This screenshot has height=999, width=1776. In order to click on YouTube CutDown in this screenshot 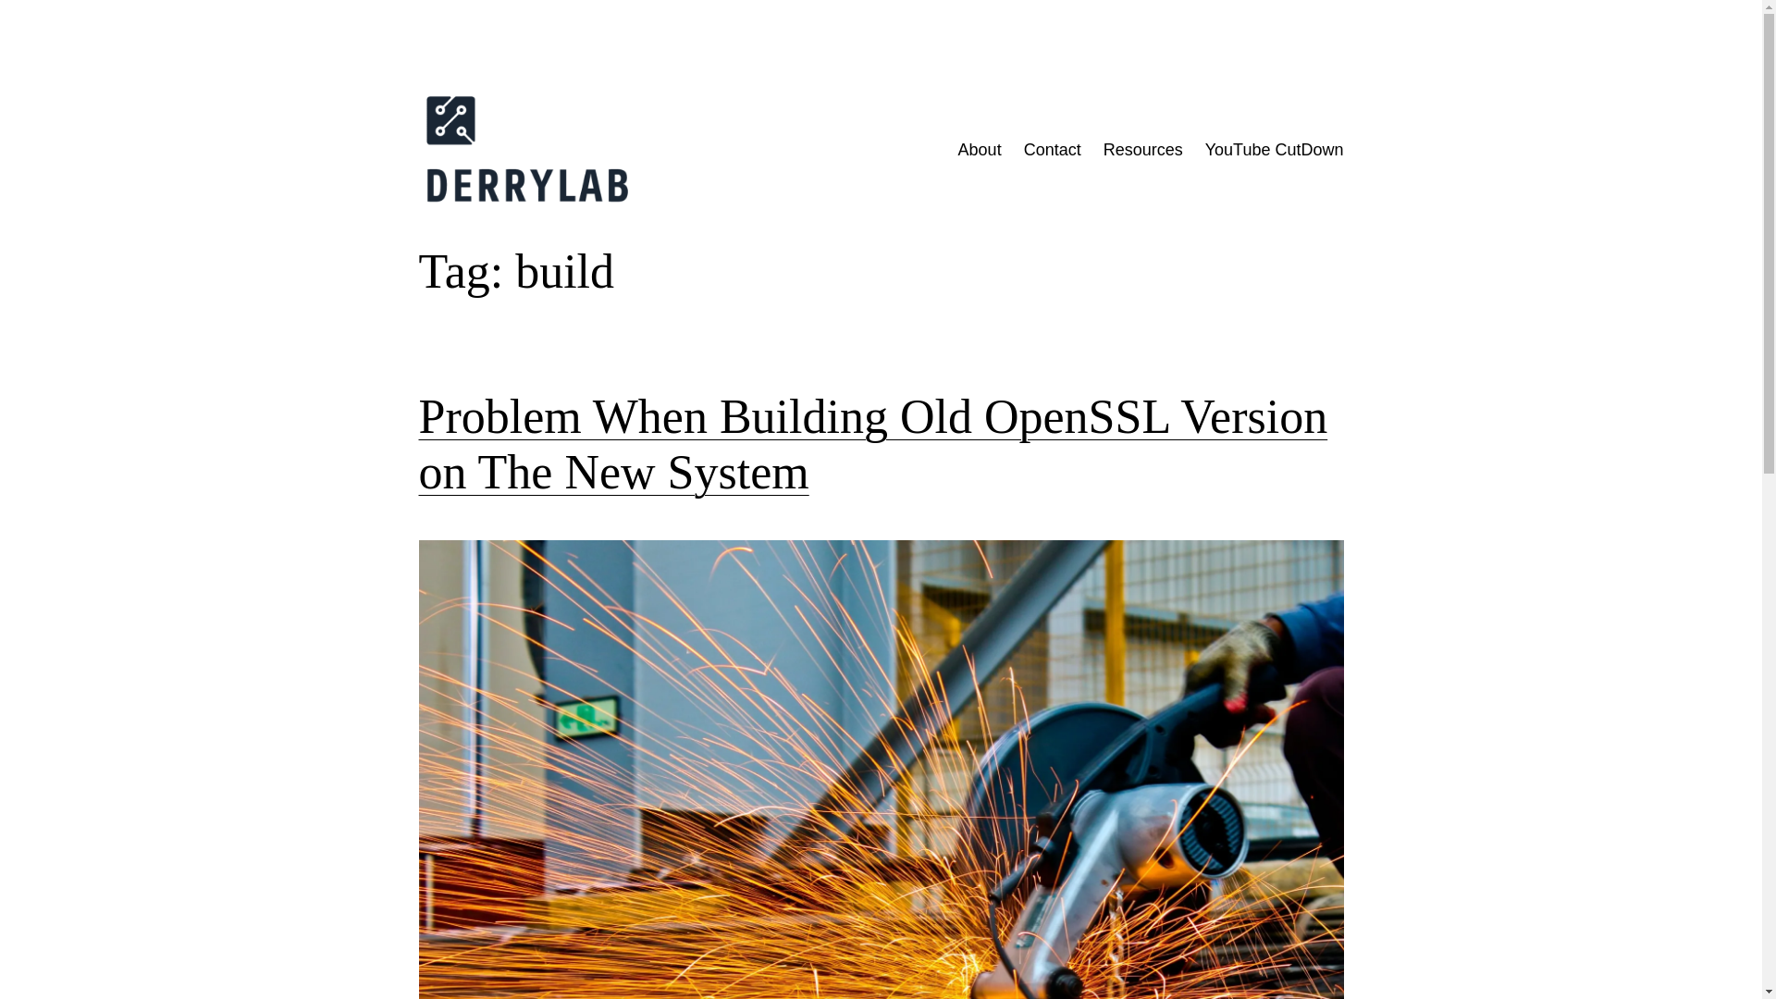, I will do `click(1275, 150)`.